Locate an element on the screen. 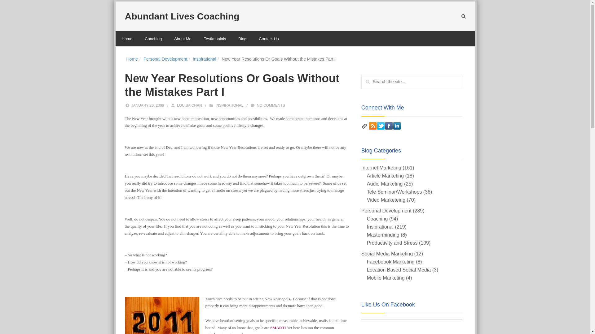 This screenshot has width=595, height=334. NO COMMENTS is located at coordinates (271, 105).